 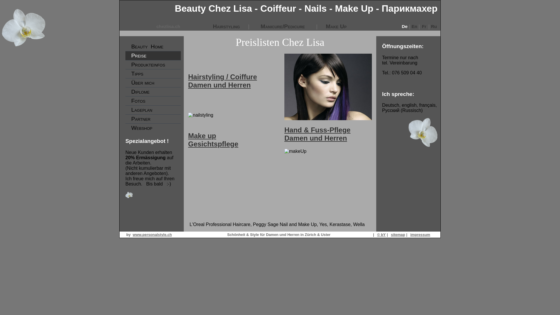 What do you see at coordinates (153, 92) in the screenshot?
I see `Diplome` at bounding box center [153, 92].